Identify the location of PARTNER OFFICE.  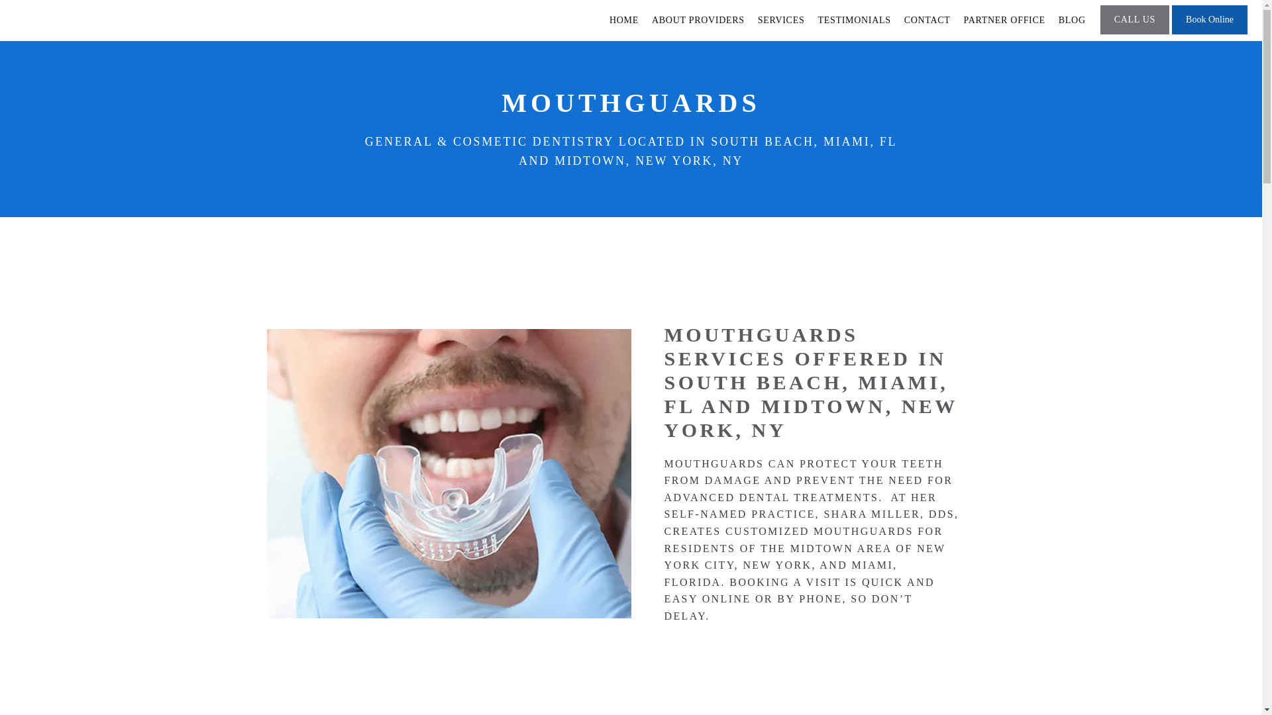
(1004, 20).